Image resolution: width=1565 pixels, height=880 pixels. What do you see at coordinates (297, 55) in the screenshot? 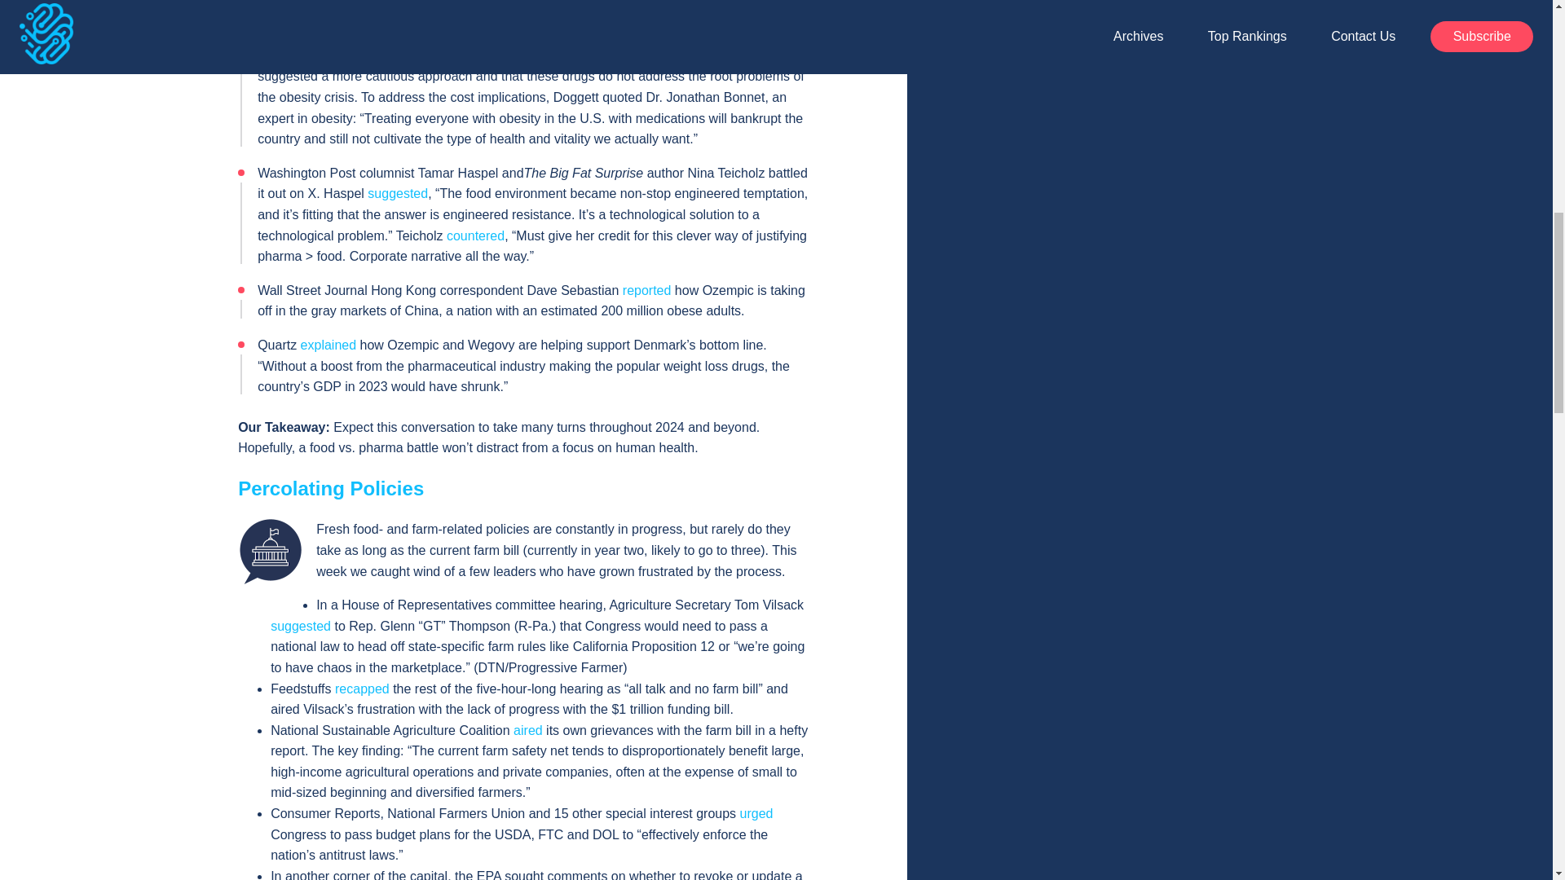
I see `ran` at bounding box center [297, 55].